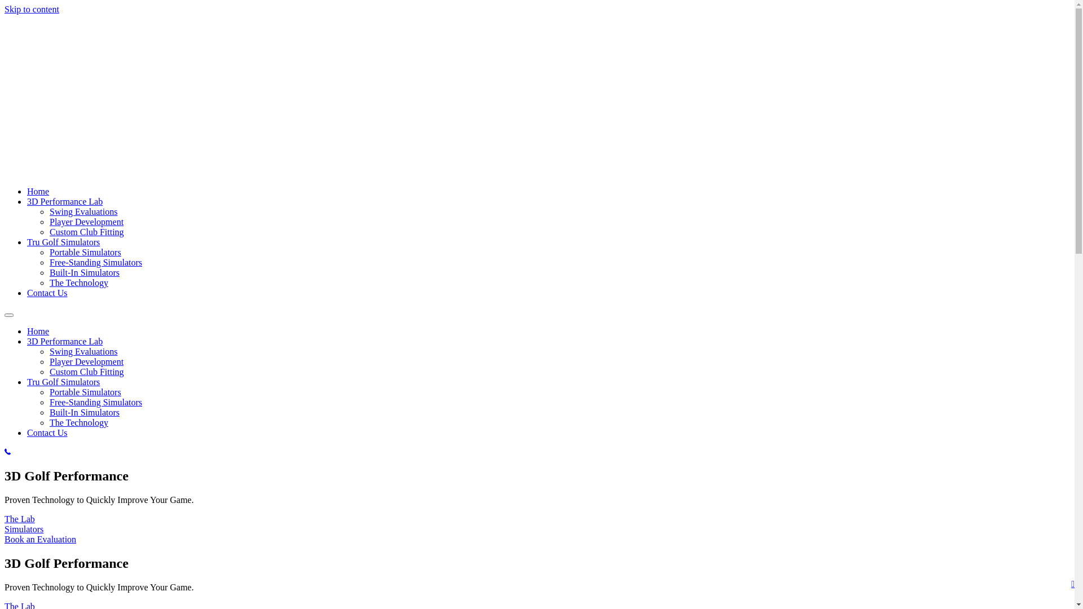 Image resolution: width=1083 pixels, height=609 pixels. What do you see at coordinates (32, 9) in the screenshot?
I see `Skip to content` at bounding box center [32, 9].